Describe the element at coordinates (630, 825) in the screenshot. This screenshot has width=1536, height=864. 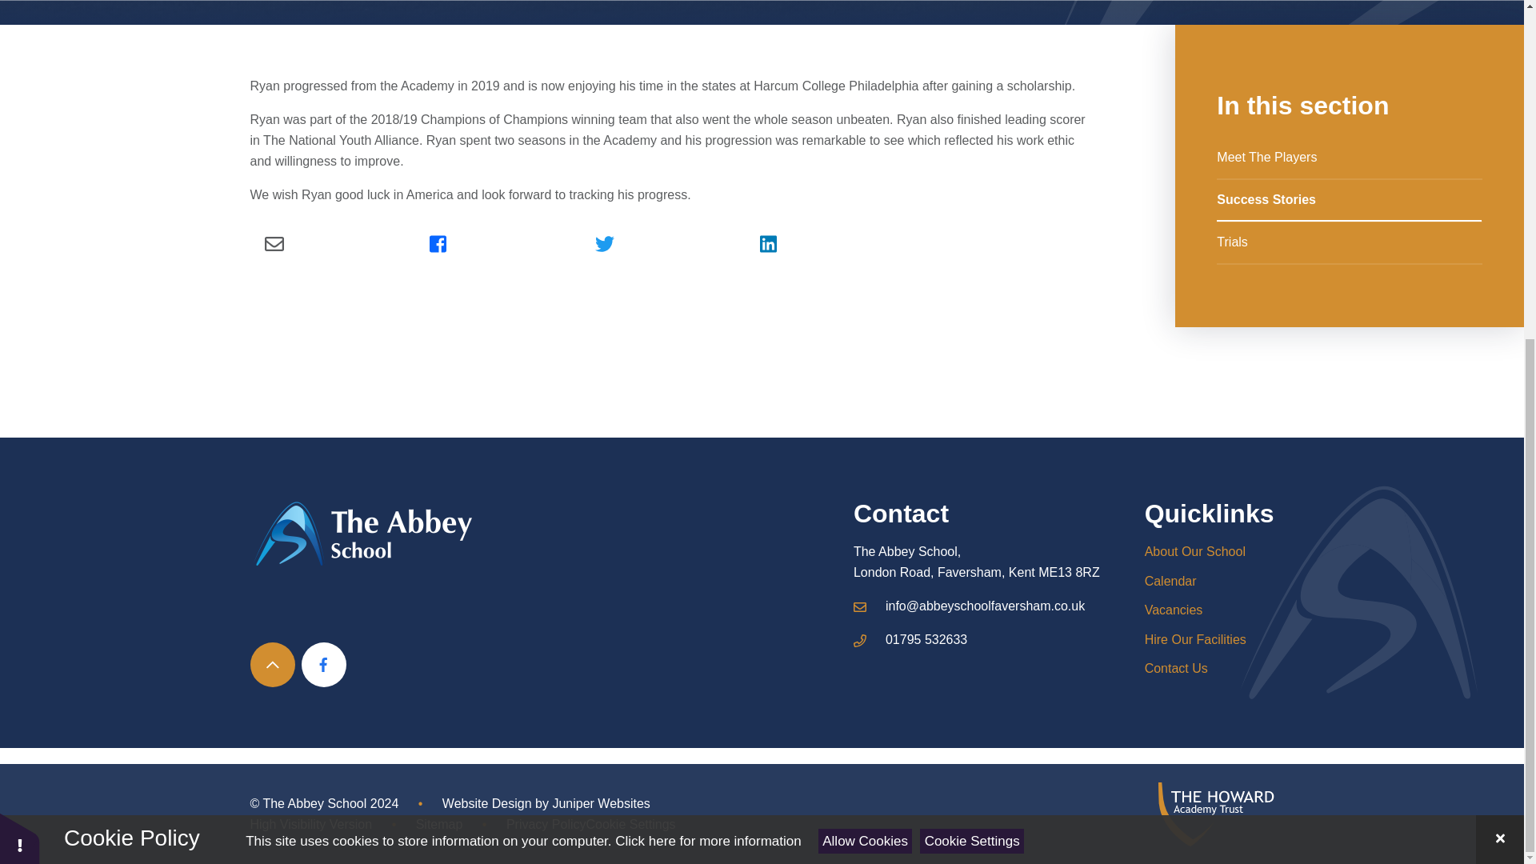
I see `Cookie Settings` at that location.